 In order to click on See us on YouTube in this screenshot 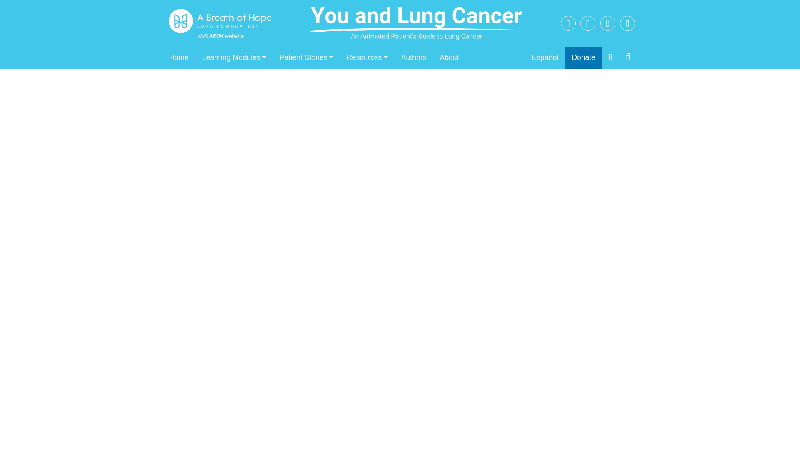, I will do `click(568, 25)`.